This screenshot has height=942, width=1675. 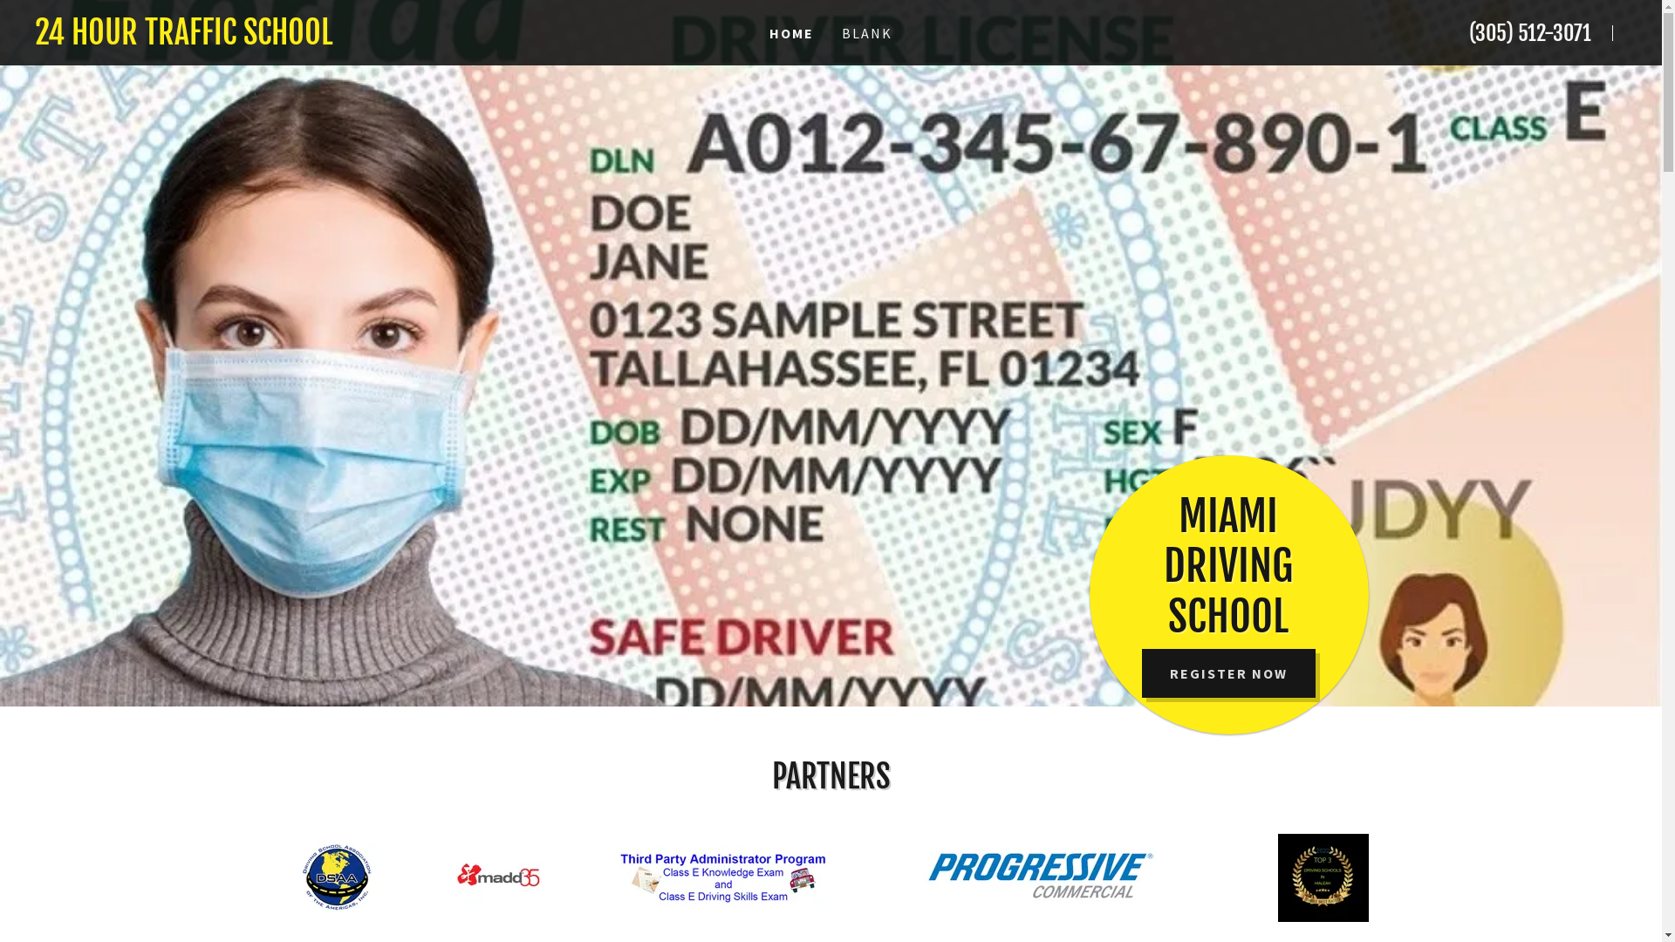 What do you see at coordinates (792, 33) in the screenshot?
I see `HOME` at bounding box center [792, 33].